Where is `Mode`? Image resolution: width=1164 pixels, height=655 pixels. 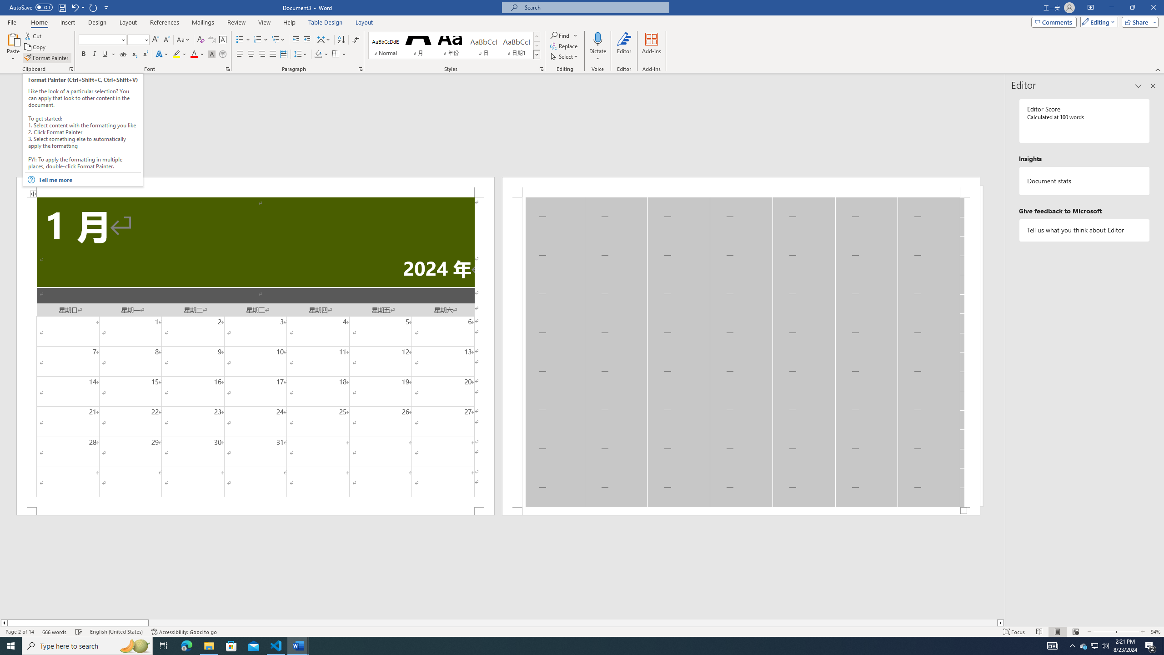
Mode is located at coordinates (1098, 22).